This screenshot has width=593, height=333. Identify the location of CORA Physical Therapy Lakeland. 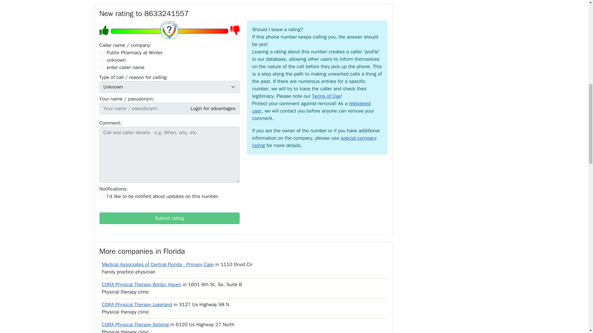
(137, 305).